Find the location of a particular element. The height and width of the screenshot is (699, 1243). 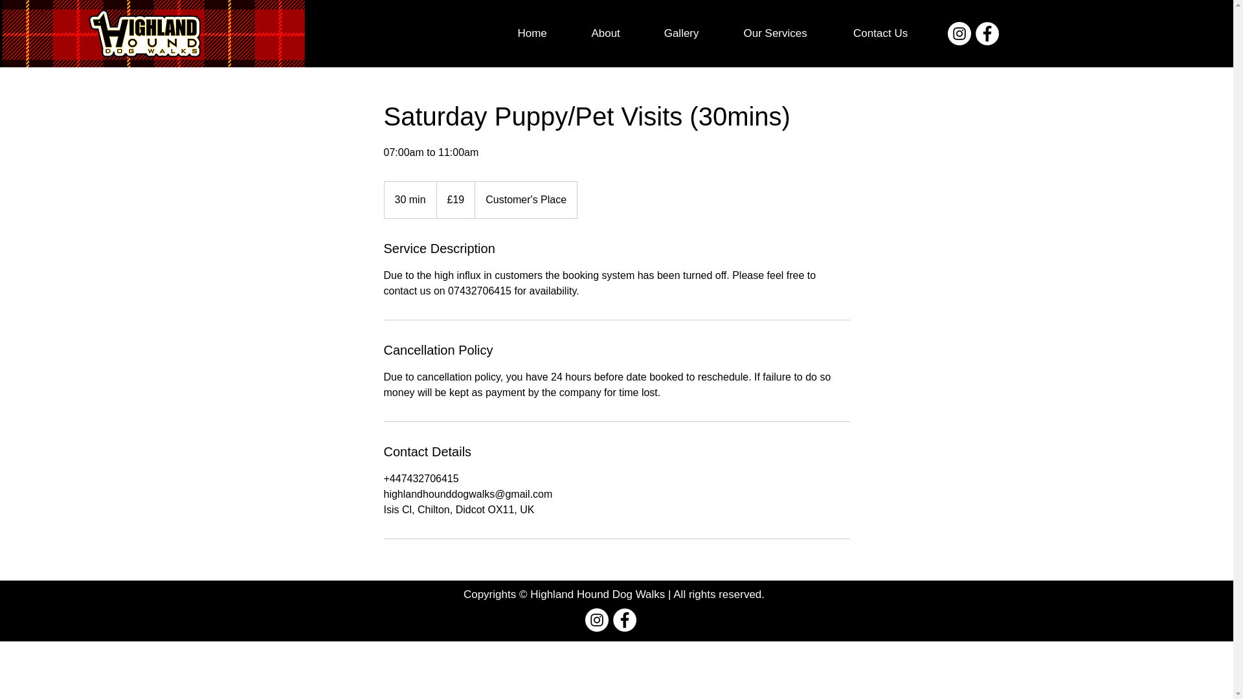

About is located at coordinates (606, 34).